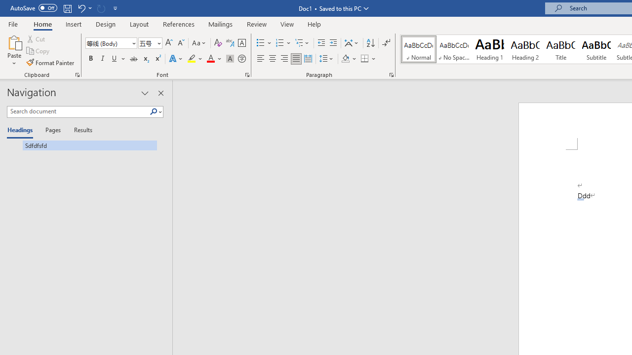 This screenshot has width=632, height=355. What do you see at coordinates (115, 59) in the screenshot?
I see `Underline` at bounding box center [115, 59].